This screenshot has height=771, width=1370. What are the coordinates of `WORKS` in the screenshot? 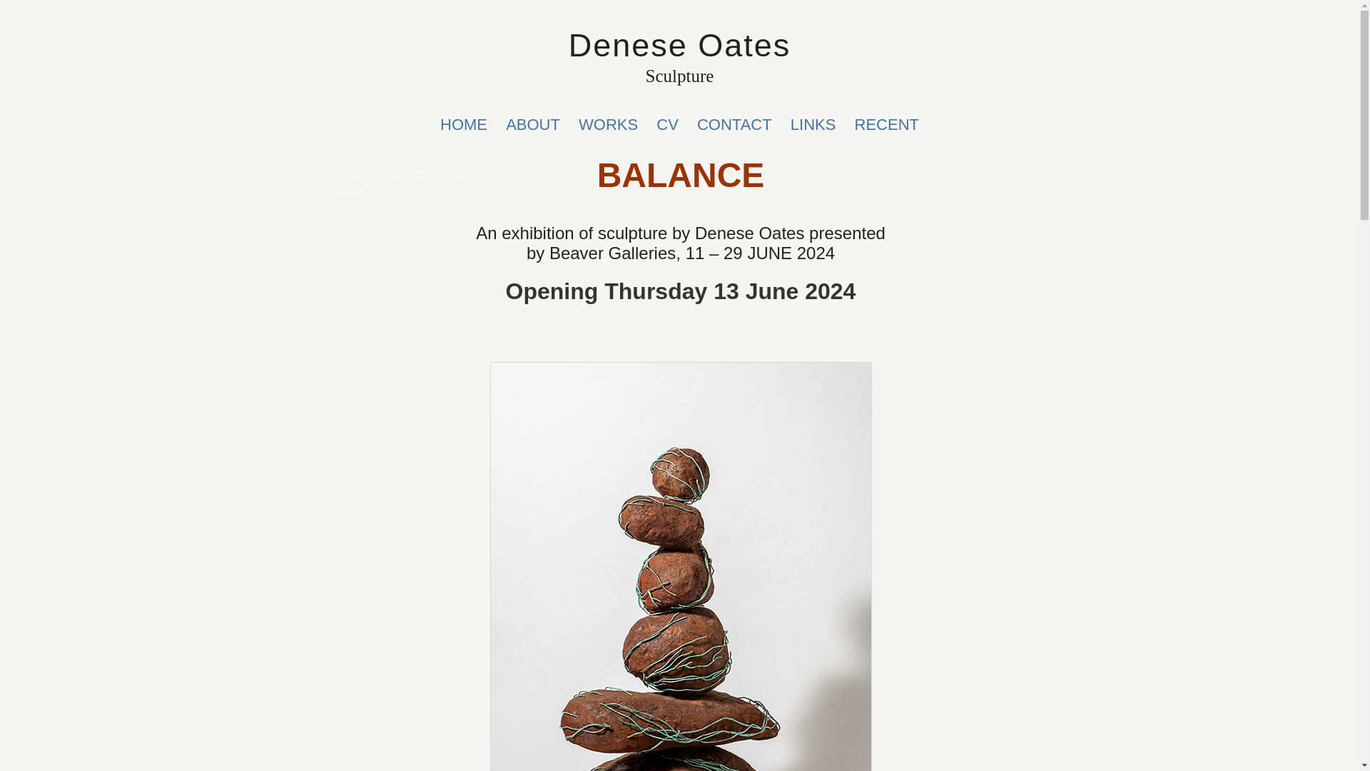 It's located at (608, 124).